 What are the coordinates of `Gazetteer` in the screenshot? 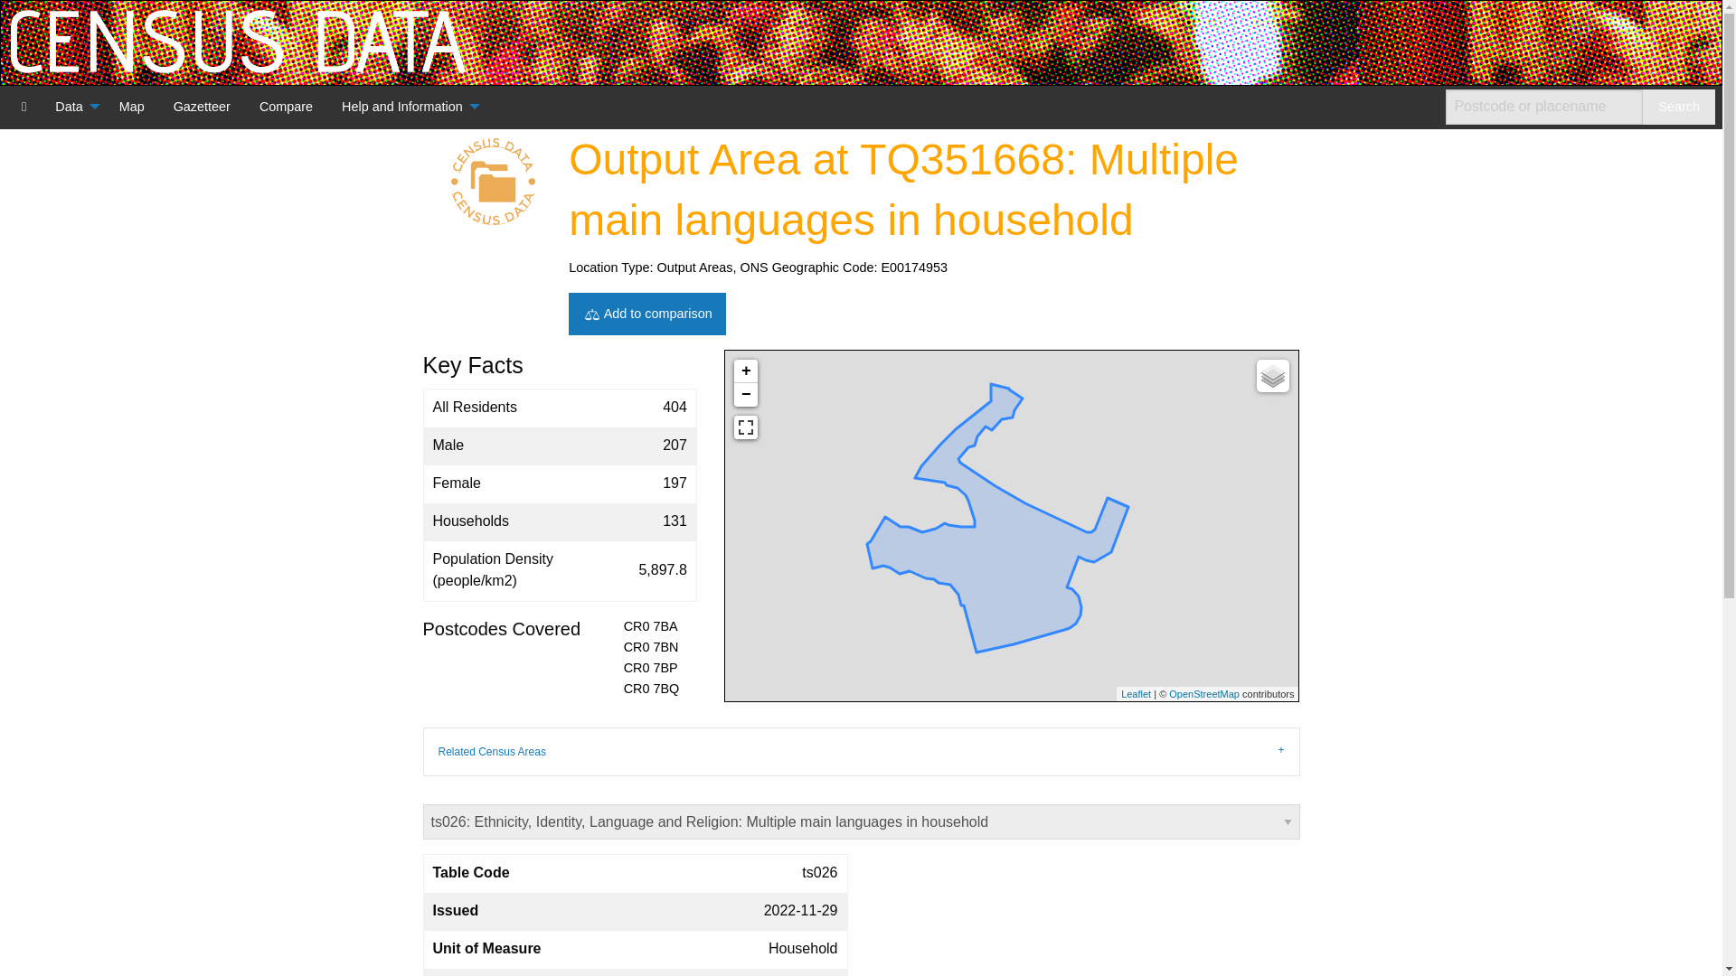 It's located at (202, 107).